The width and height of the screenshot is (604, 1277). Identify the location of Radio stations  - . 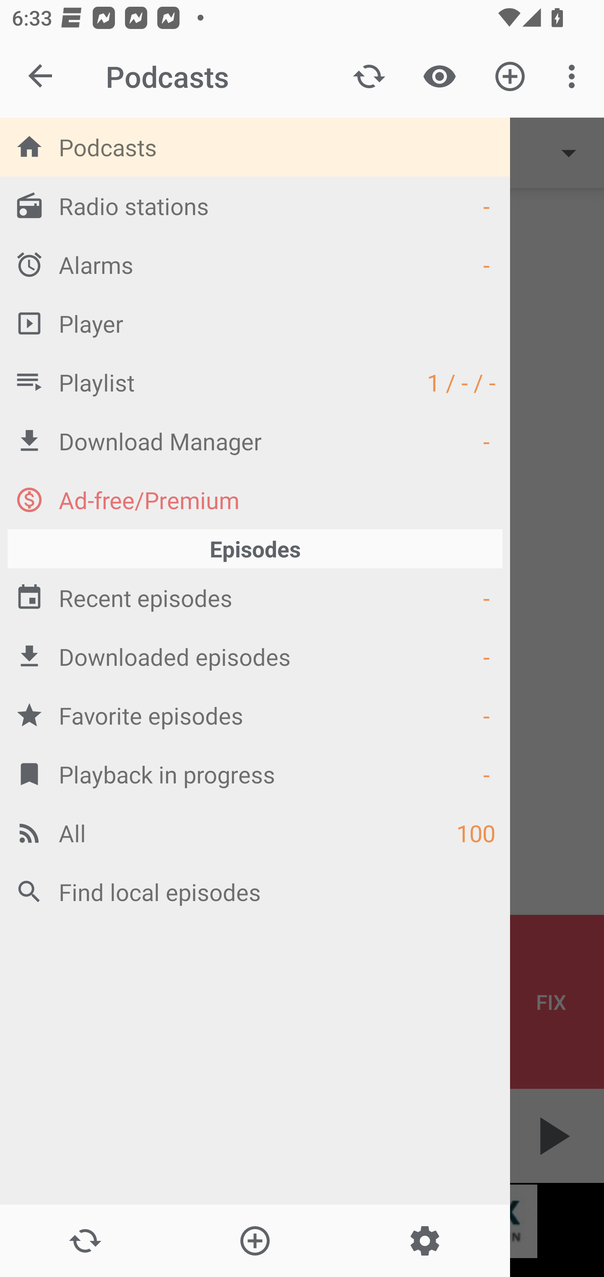
(255, 205).